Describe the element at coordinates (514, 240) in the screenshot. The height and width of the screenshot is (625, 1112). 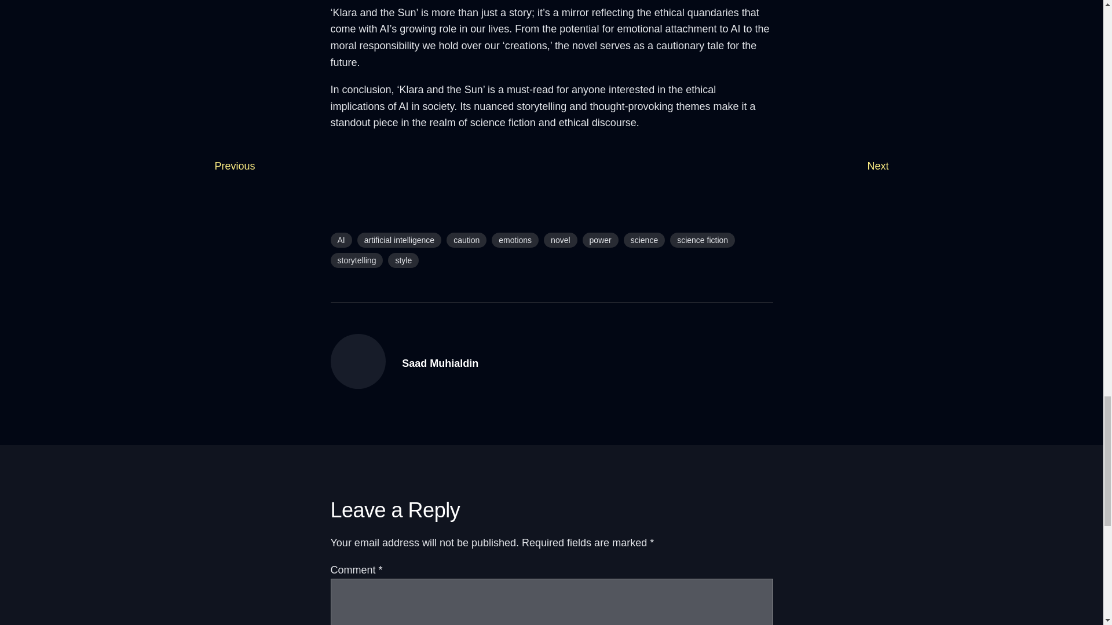
I see `emotions` at that location.